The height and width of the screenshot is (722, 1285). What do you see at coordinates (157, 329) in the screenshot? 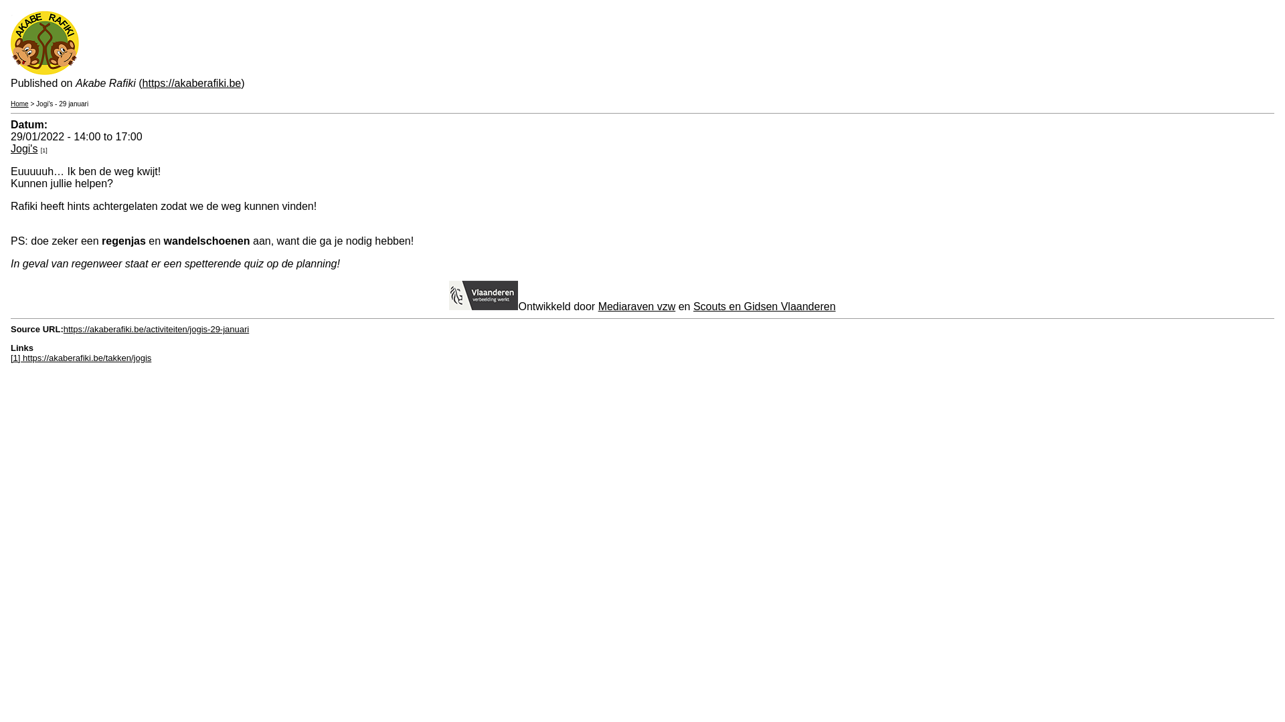
I see `https://akaberafiki.be/activiteiten/jogis-29-januari` at bounding box center [157, 329].